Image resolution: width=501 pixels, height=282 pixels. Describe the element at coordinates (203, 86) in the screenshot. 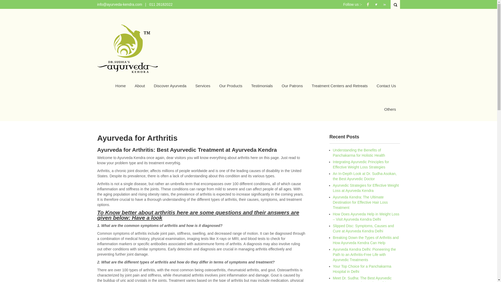

I see `Services` at that location.